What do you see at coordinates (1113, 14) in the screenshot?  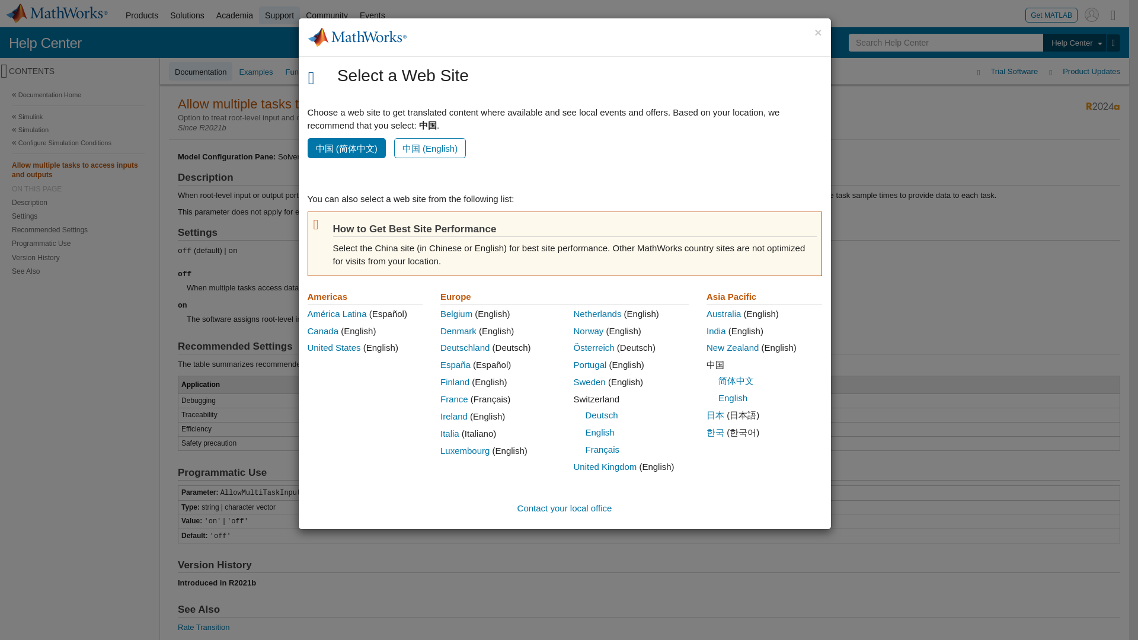 I see `Matrix Menu` at bounding box center [1113, 14].